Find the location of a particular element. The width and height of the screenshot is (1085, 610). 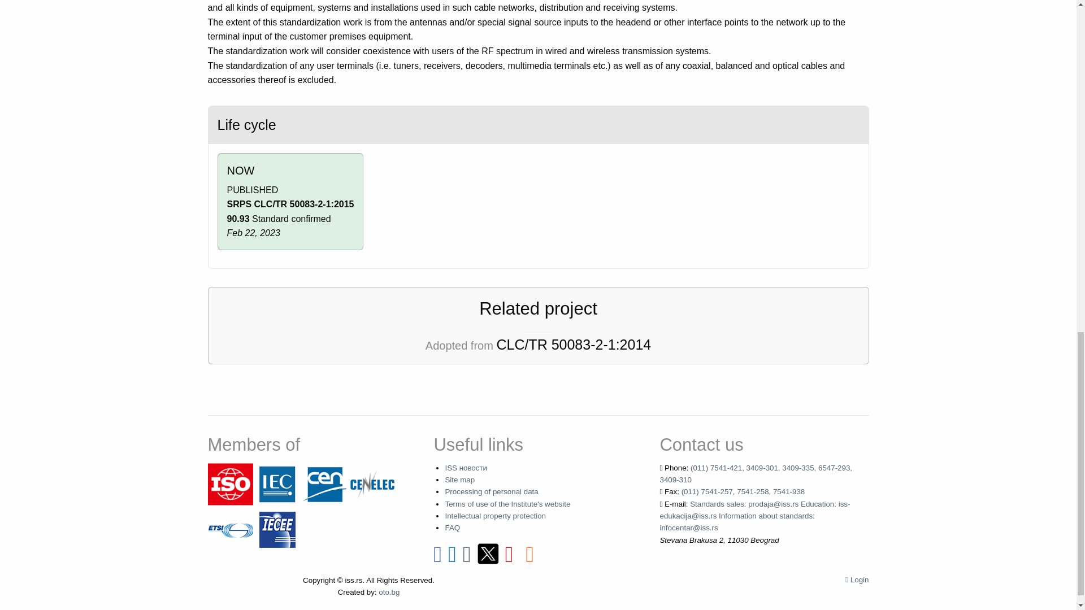

IEC is located at coordinates (277, 483).